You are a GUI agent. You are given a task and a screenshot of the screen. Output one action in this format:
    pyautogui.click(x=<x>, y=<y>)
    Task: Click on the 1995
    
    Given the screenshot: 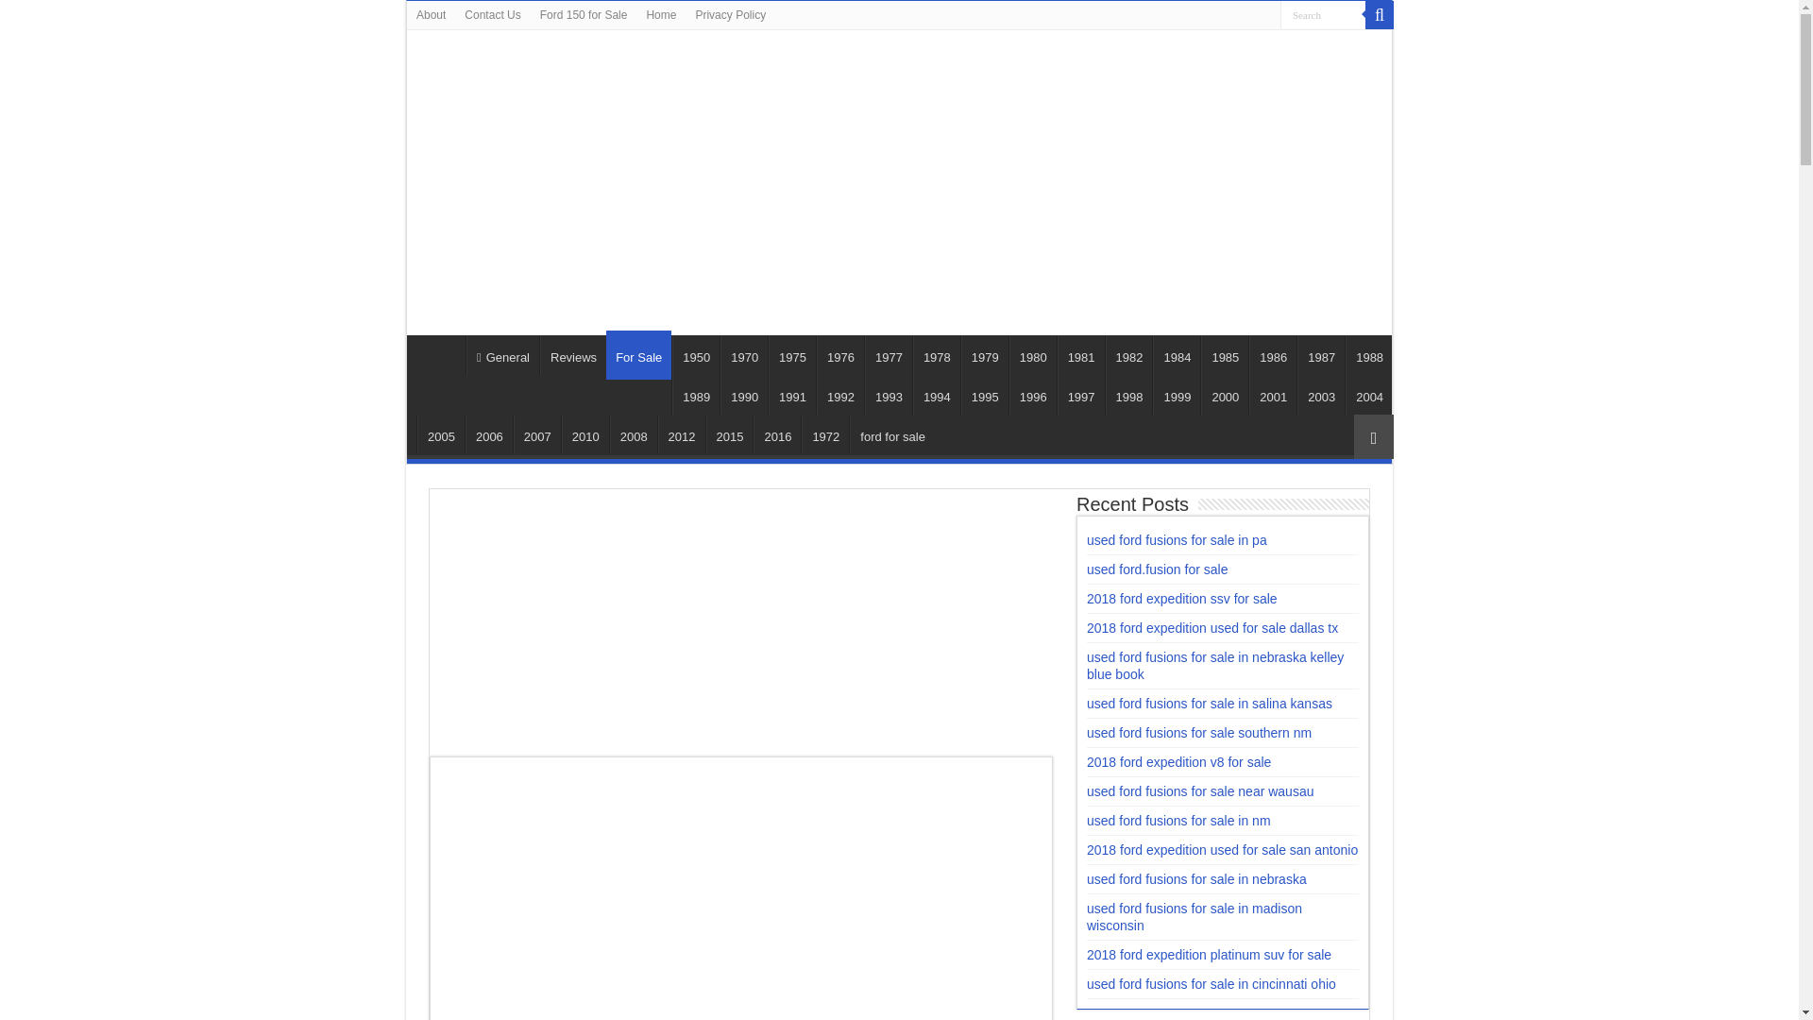 What is the action you would take?
    pyautogui.click(x=984, y=395)
    